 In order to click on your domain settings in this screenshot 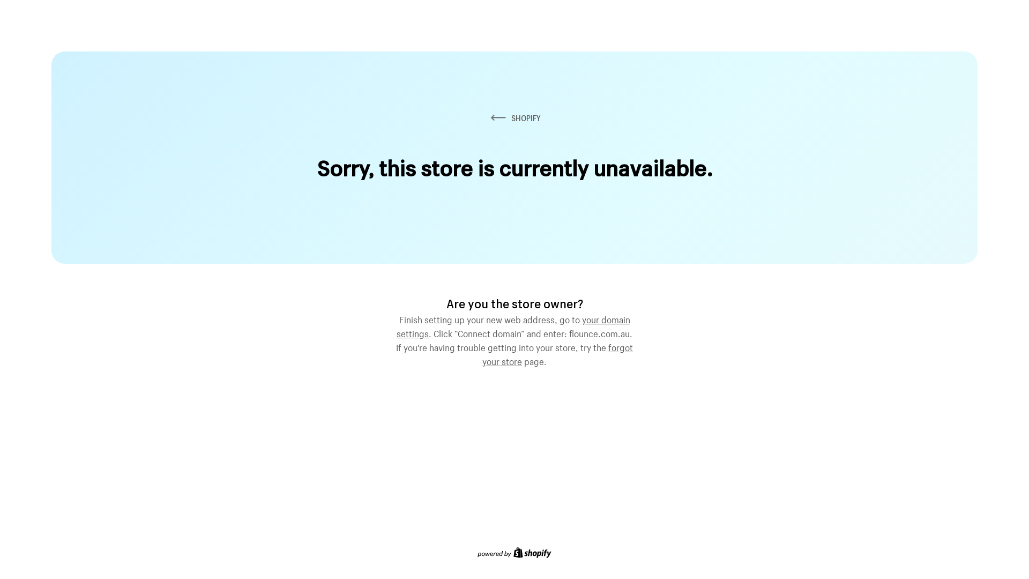, I will do `click(513, 325)`.